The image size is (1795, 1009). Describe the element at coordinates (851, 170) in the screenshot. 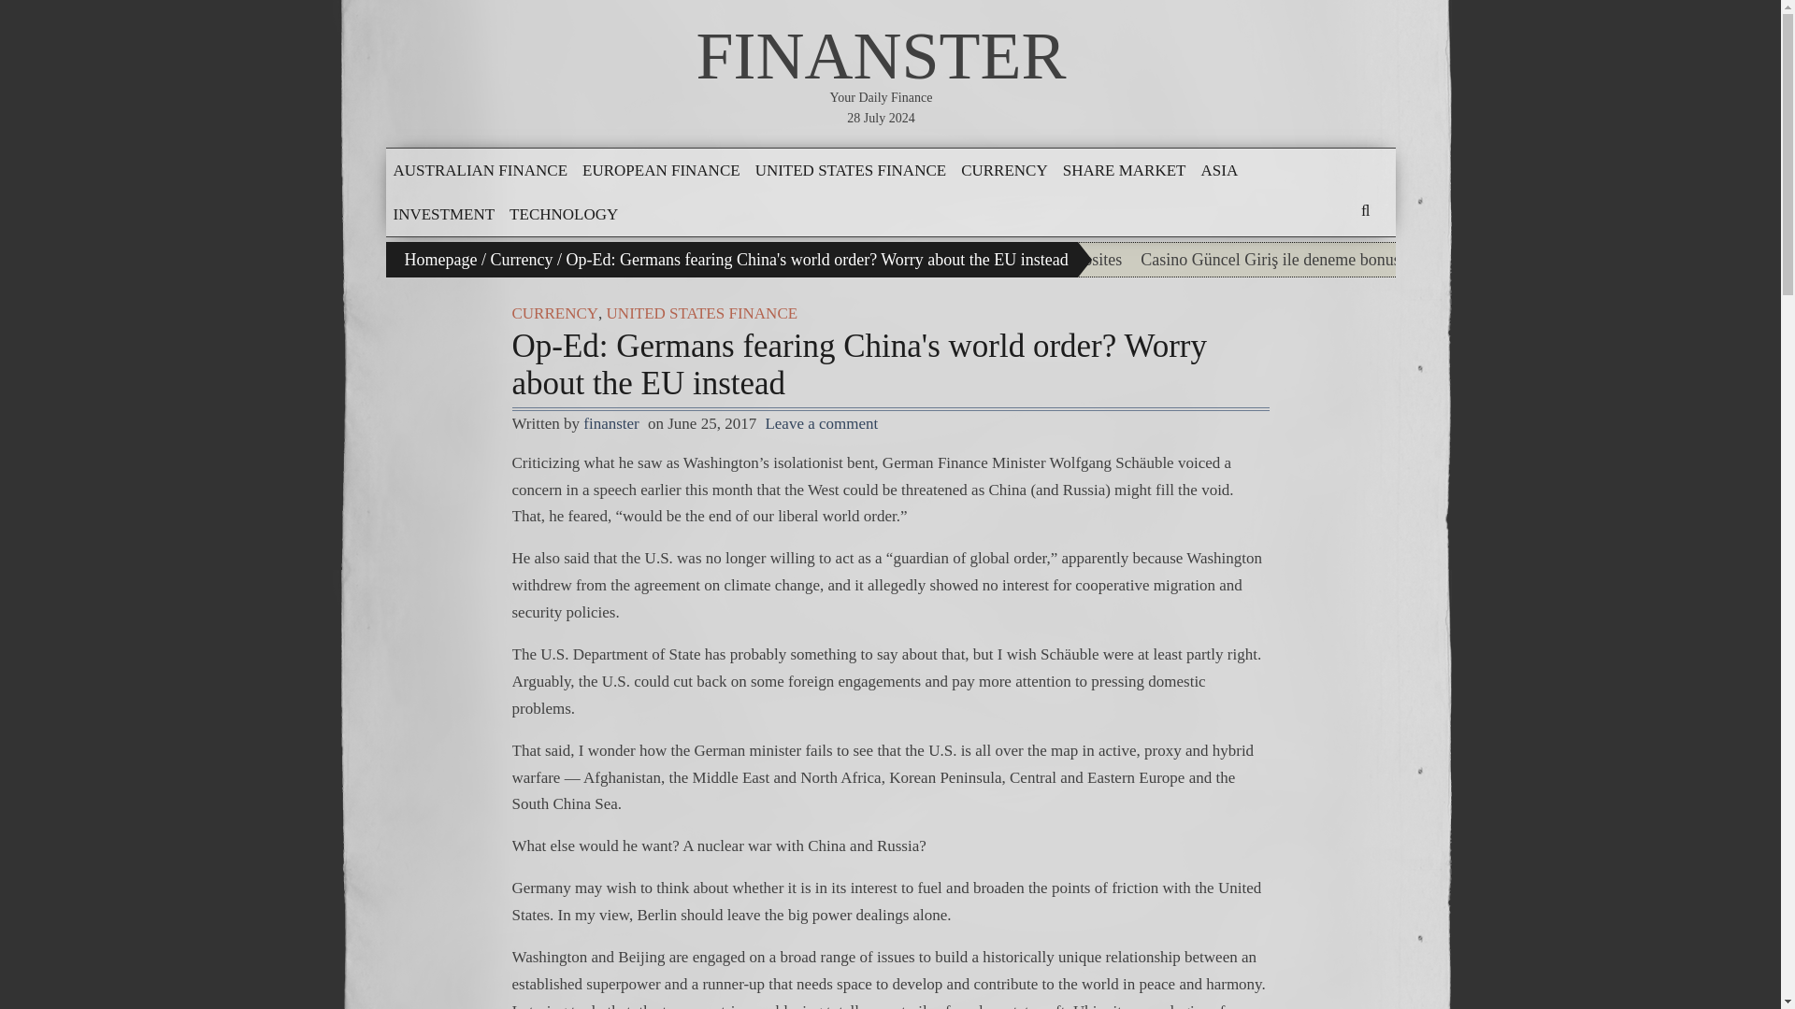

I see `UNITED STATES FINANCE` at that location.